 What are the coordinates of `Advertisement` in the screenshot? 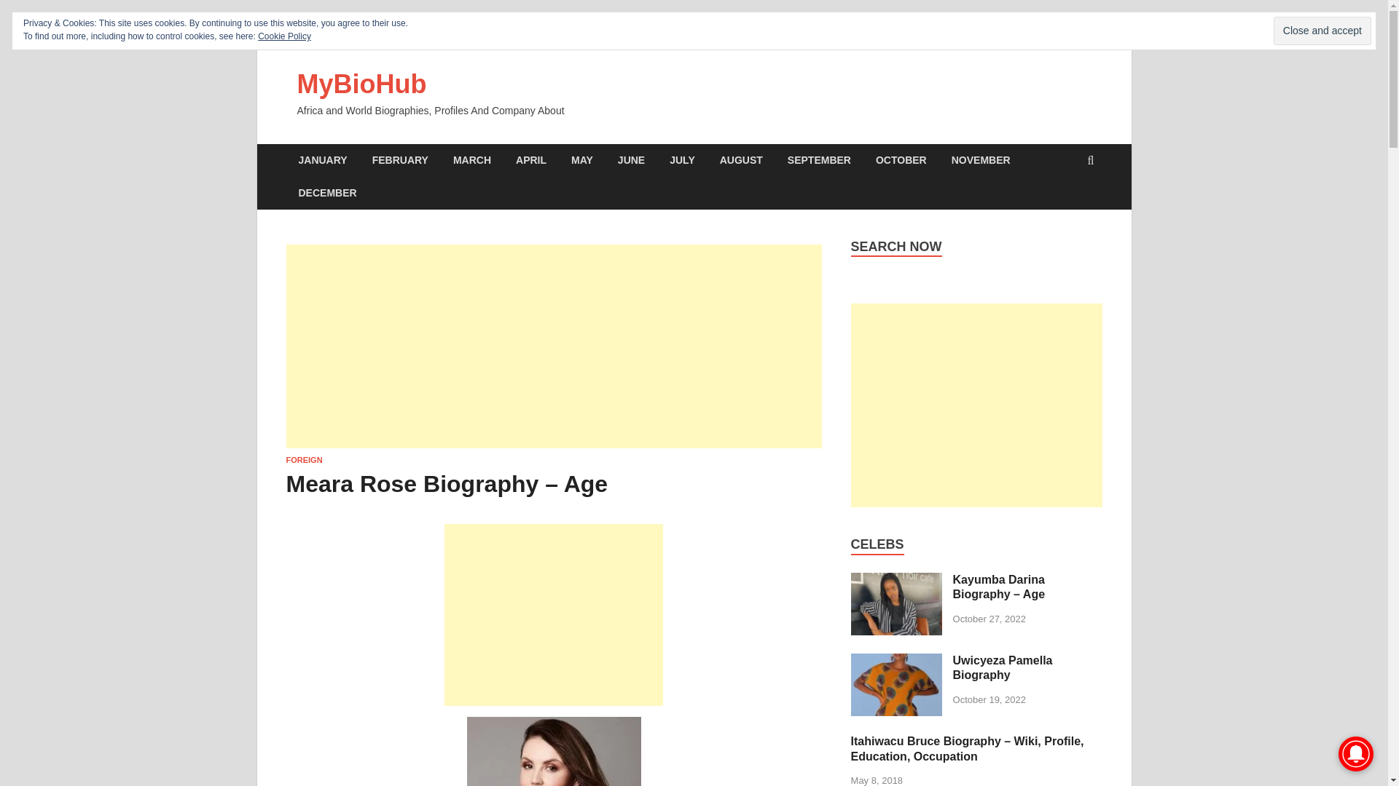 It's located at (554, 614).